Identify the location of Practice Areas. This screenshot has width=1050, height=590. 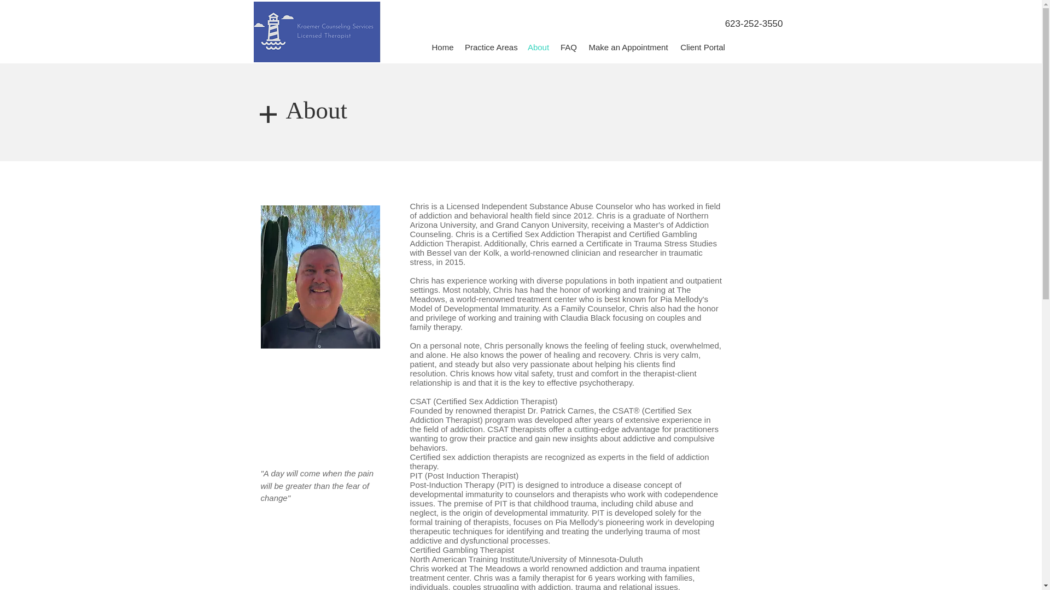
(491, 47).